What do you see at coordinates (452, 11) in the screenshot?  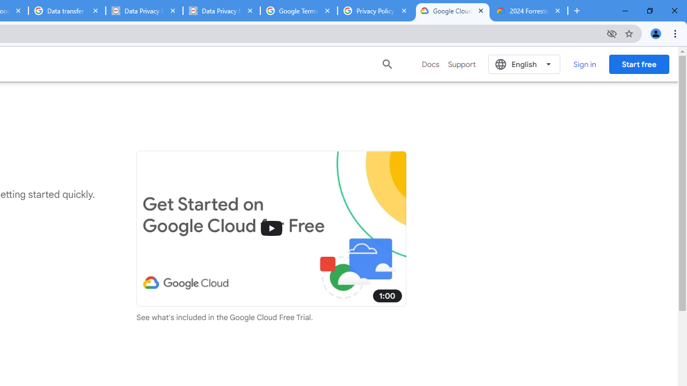 I see `Google Cloud Free Trial FAQs | Google Cloud` at bounding box center [452, 11].